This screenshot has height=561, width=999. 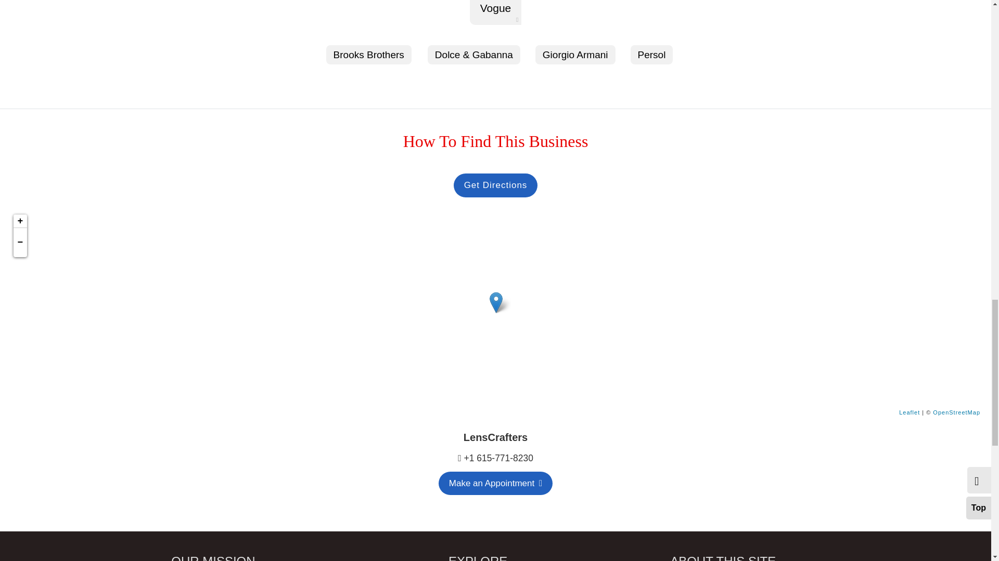 What do you see at coordinates (910, 412) in the screenshot?
I see `A JS library for interactive maps` at bounding box center [910, 412].